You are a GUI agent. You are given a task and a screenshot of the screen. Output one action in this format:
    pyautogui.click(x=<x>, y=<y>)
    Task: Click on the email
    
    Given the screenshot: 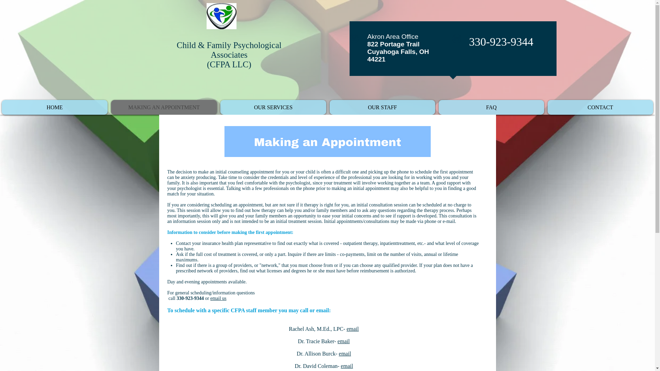 What is the action you would take?
    pyautogui.click(x=343, y=341)
    